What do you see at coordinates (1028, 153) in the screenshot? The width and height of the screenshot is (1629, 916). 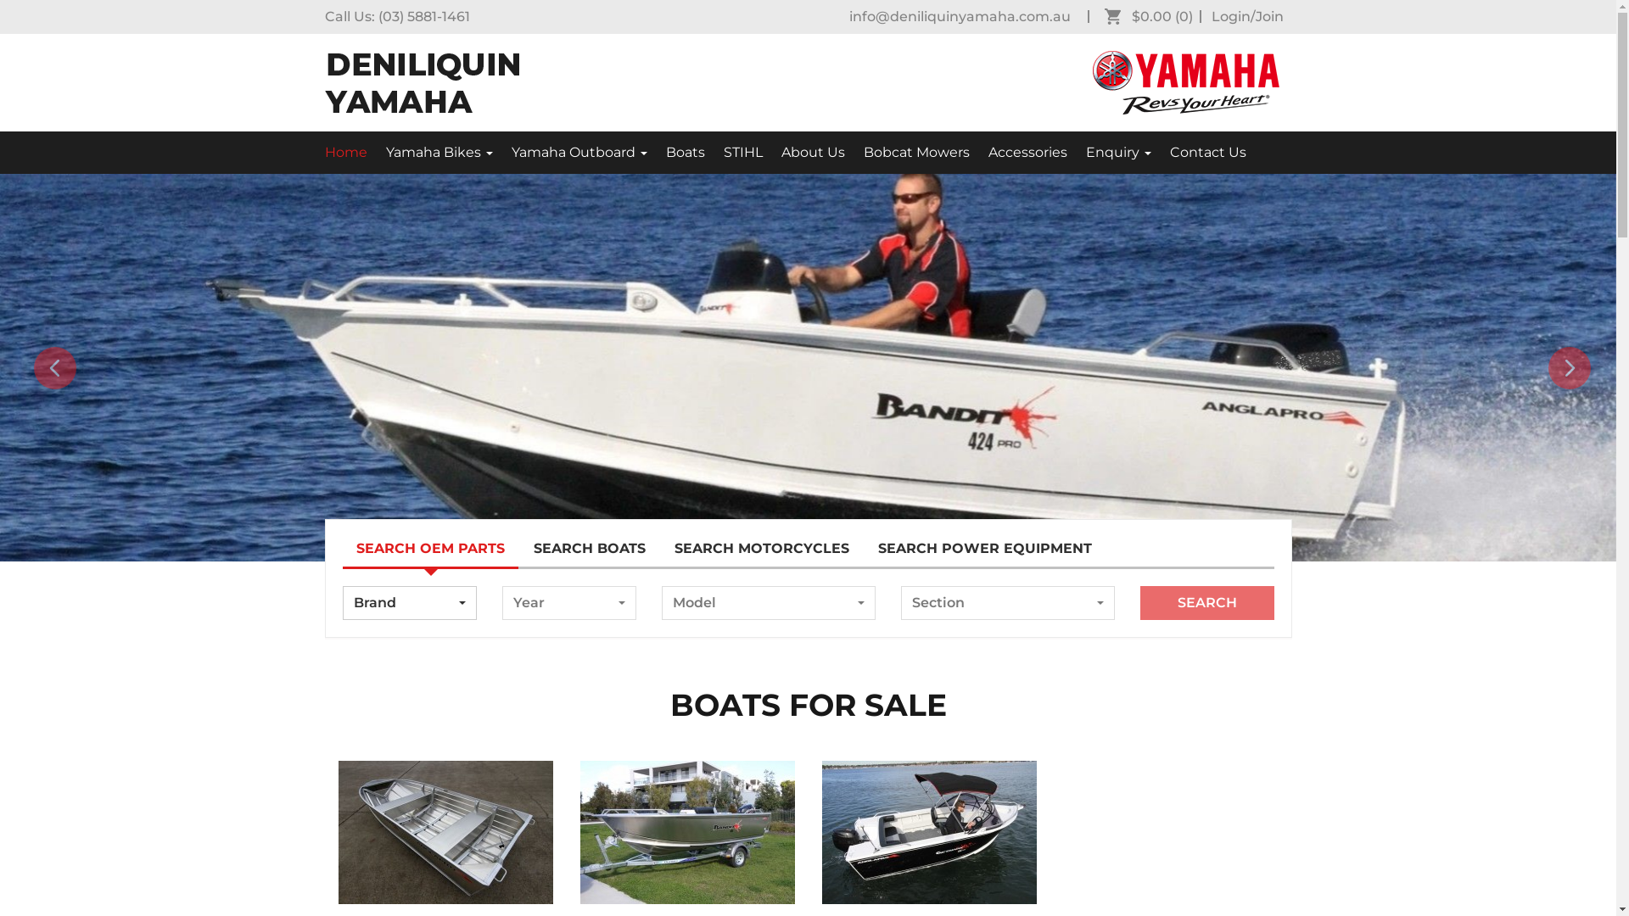 I see `Accessories` at bounding box center [1028, 153].